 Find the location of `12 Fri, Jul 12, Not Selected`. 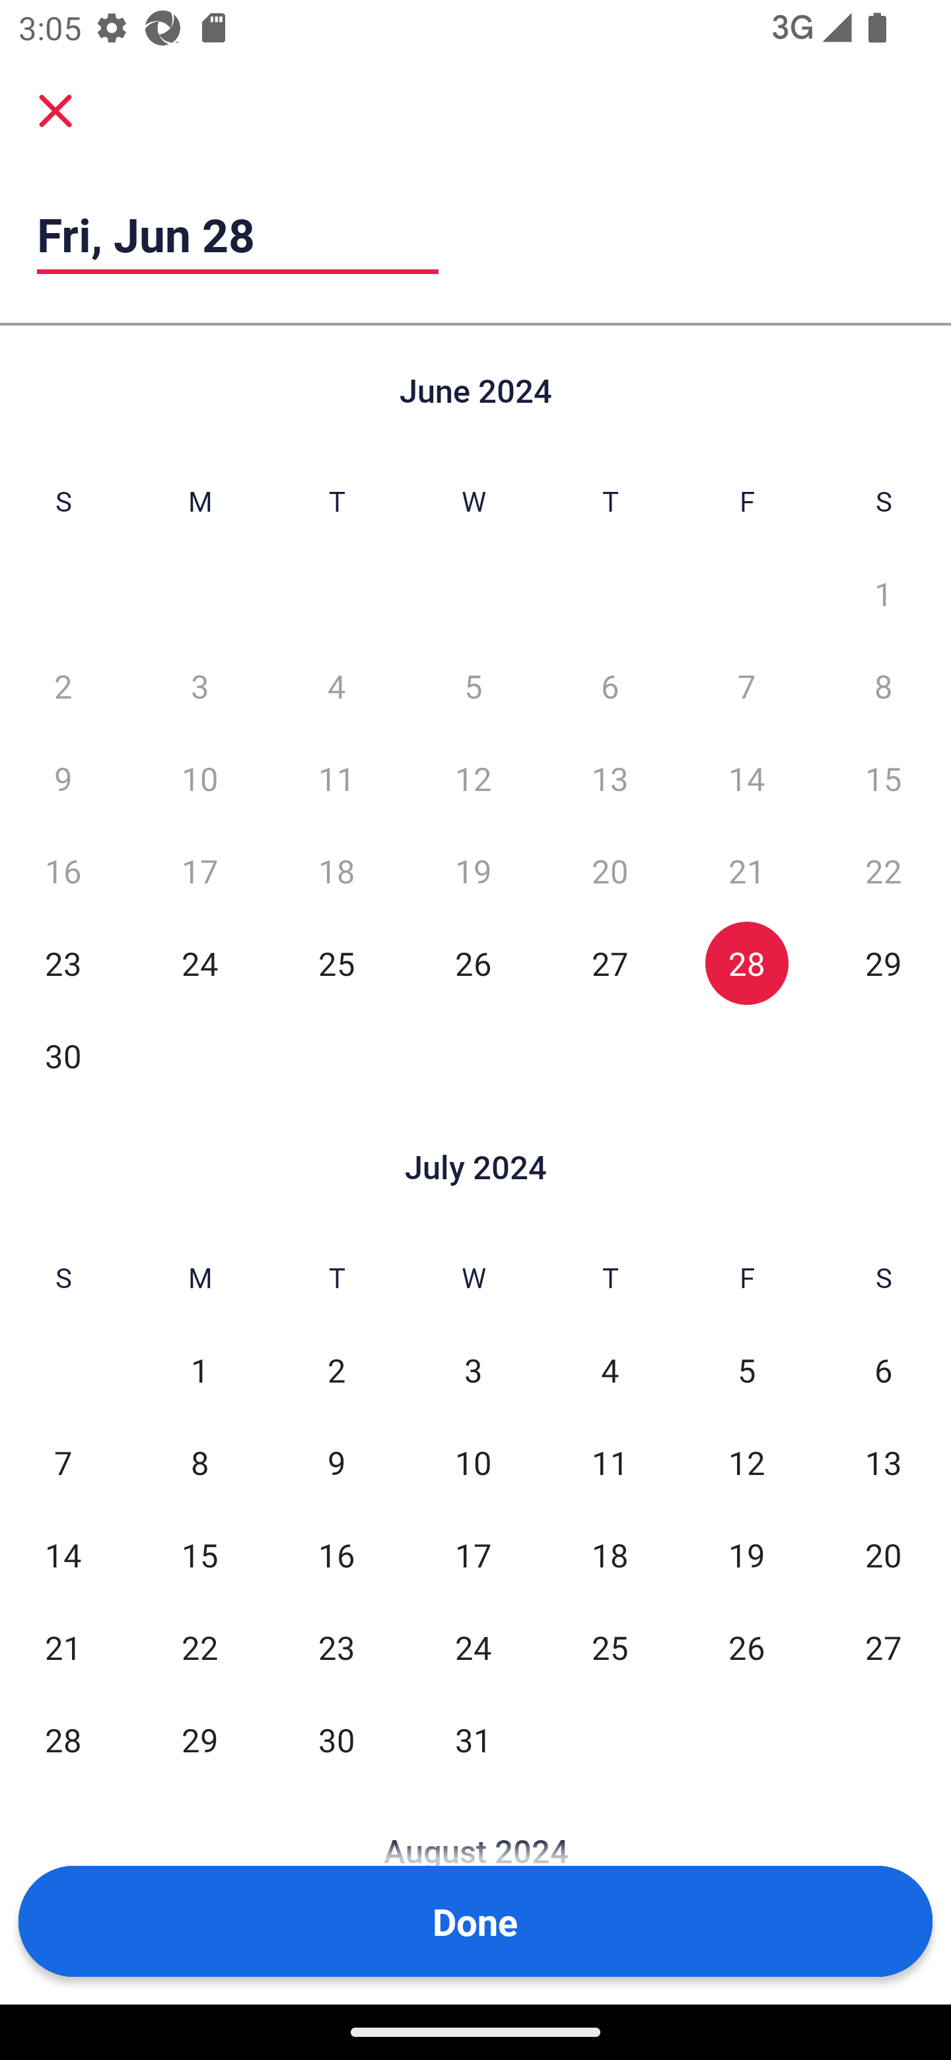

12 Fri, Jul 12, Not Selected is located at coordinates (746, 1462).